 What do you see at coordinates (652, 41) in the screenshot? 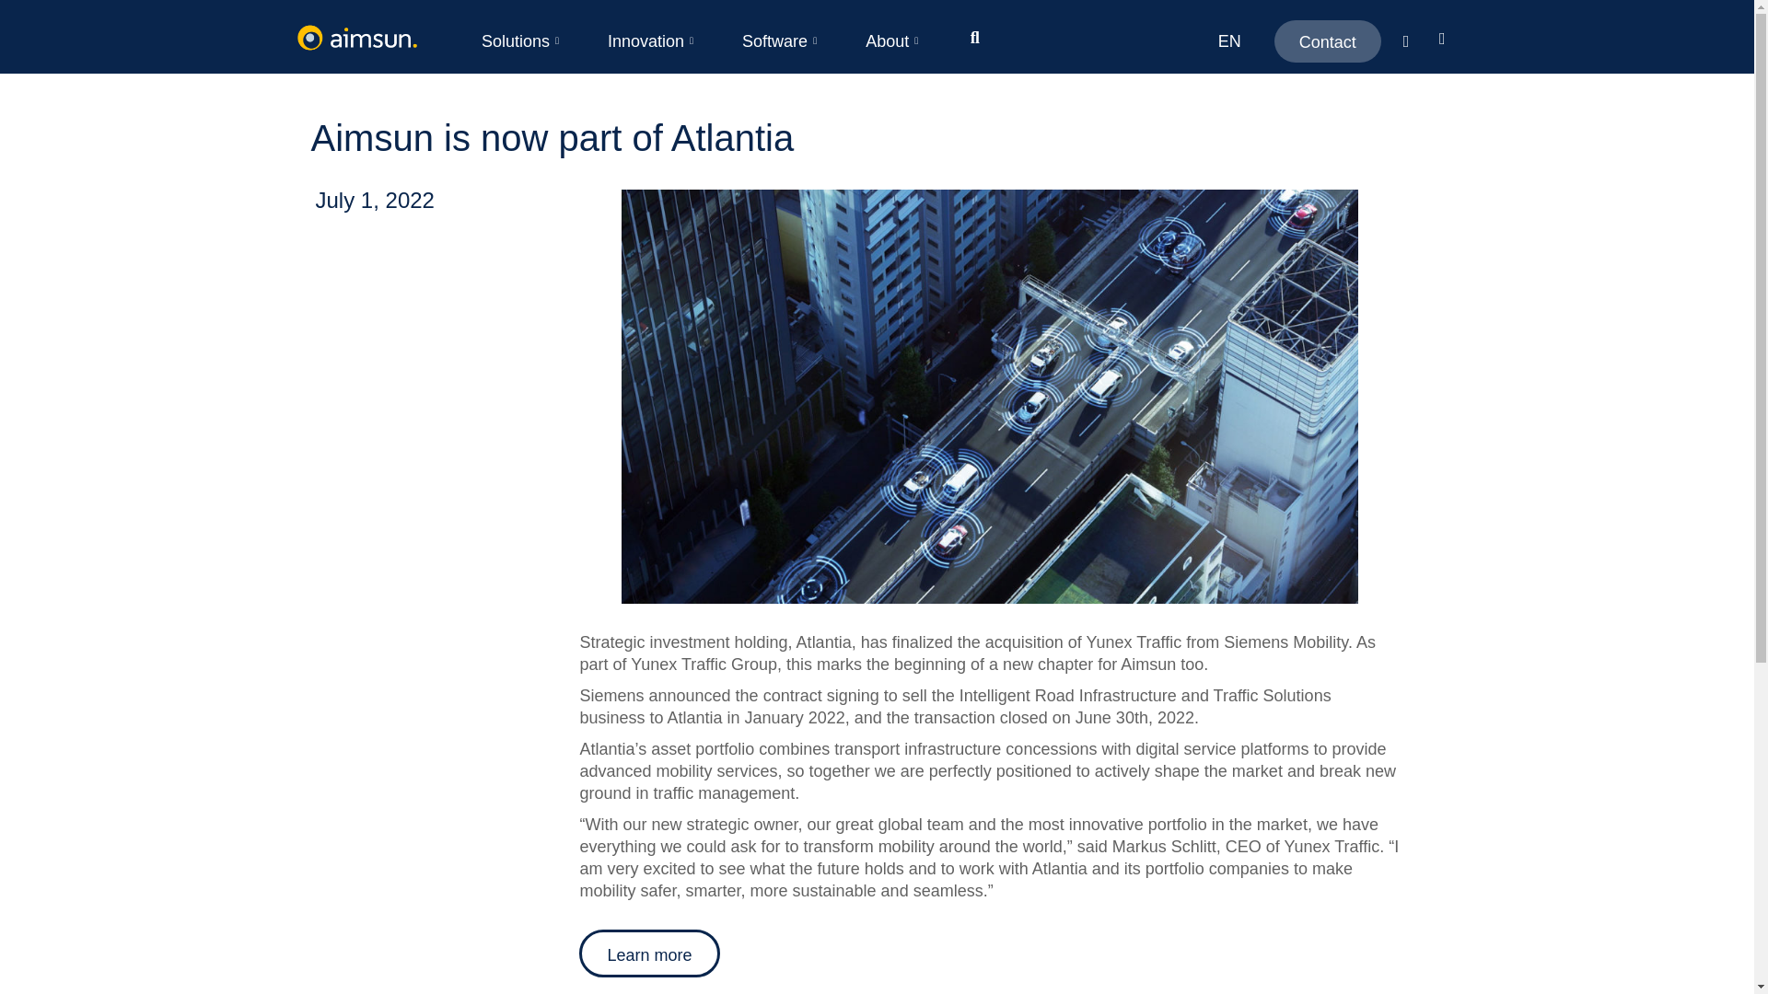
I see `Innovation` at bounding box center [652, 41].